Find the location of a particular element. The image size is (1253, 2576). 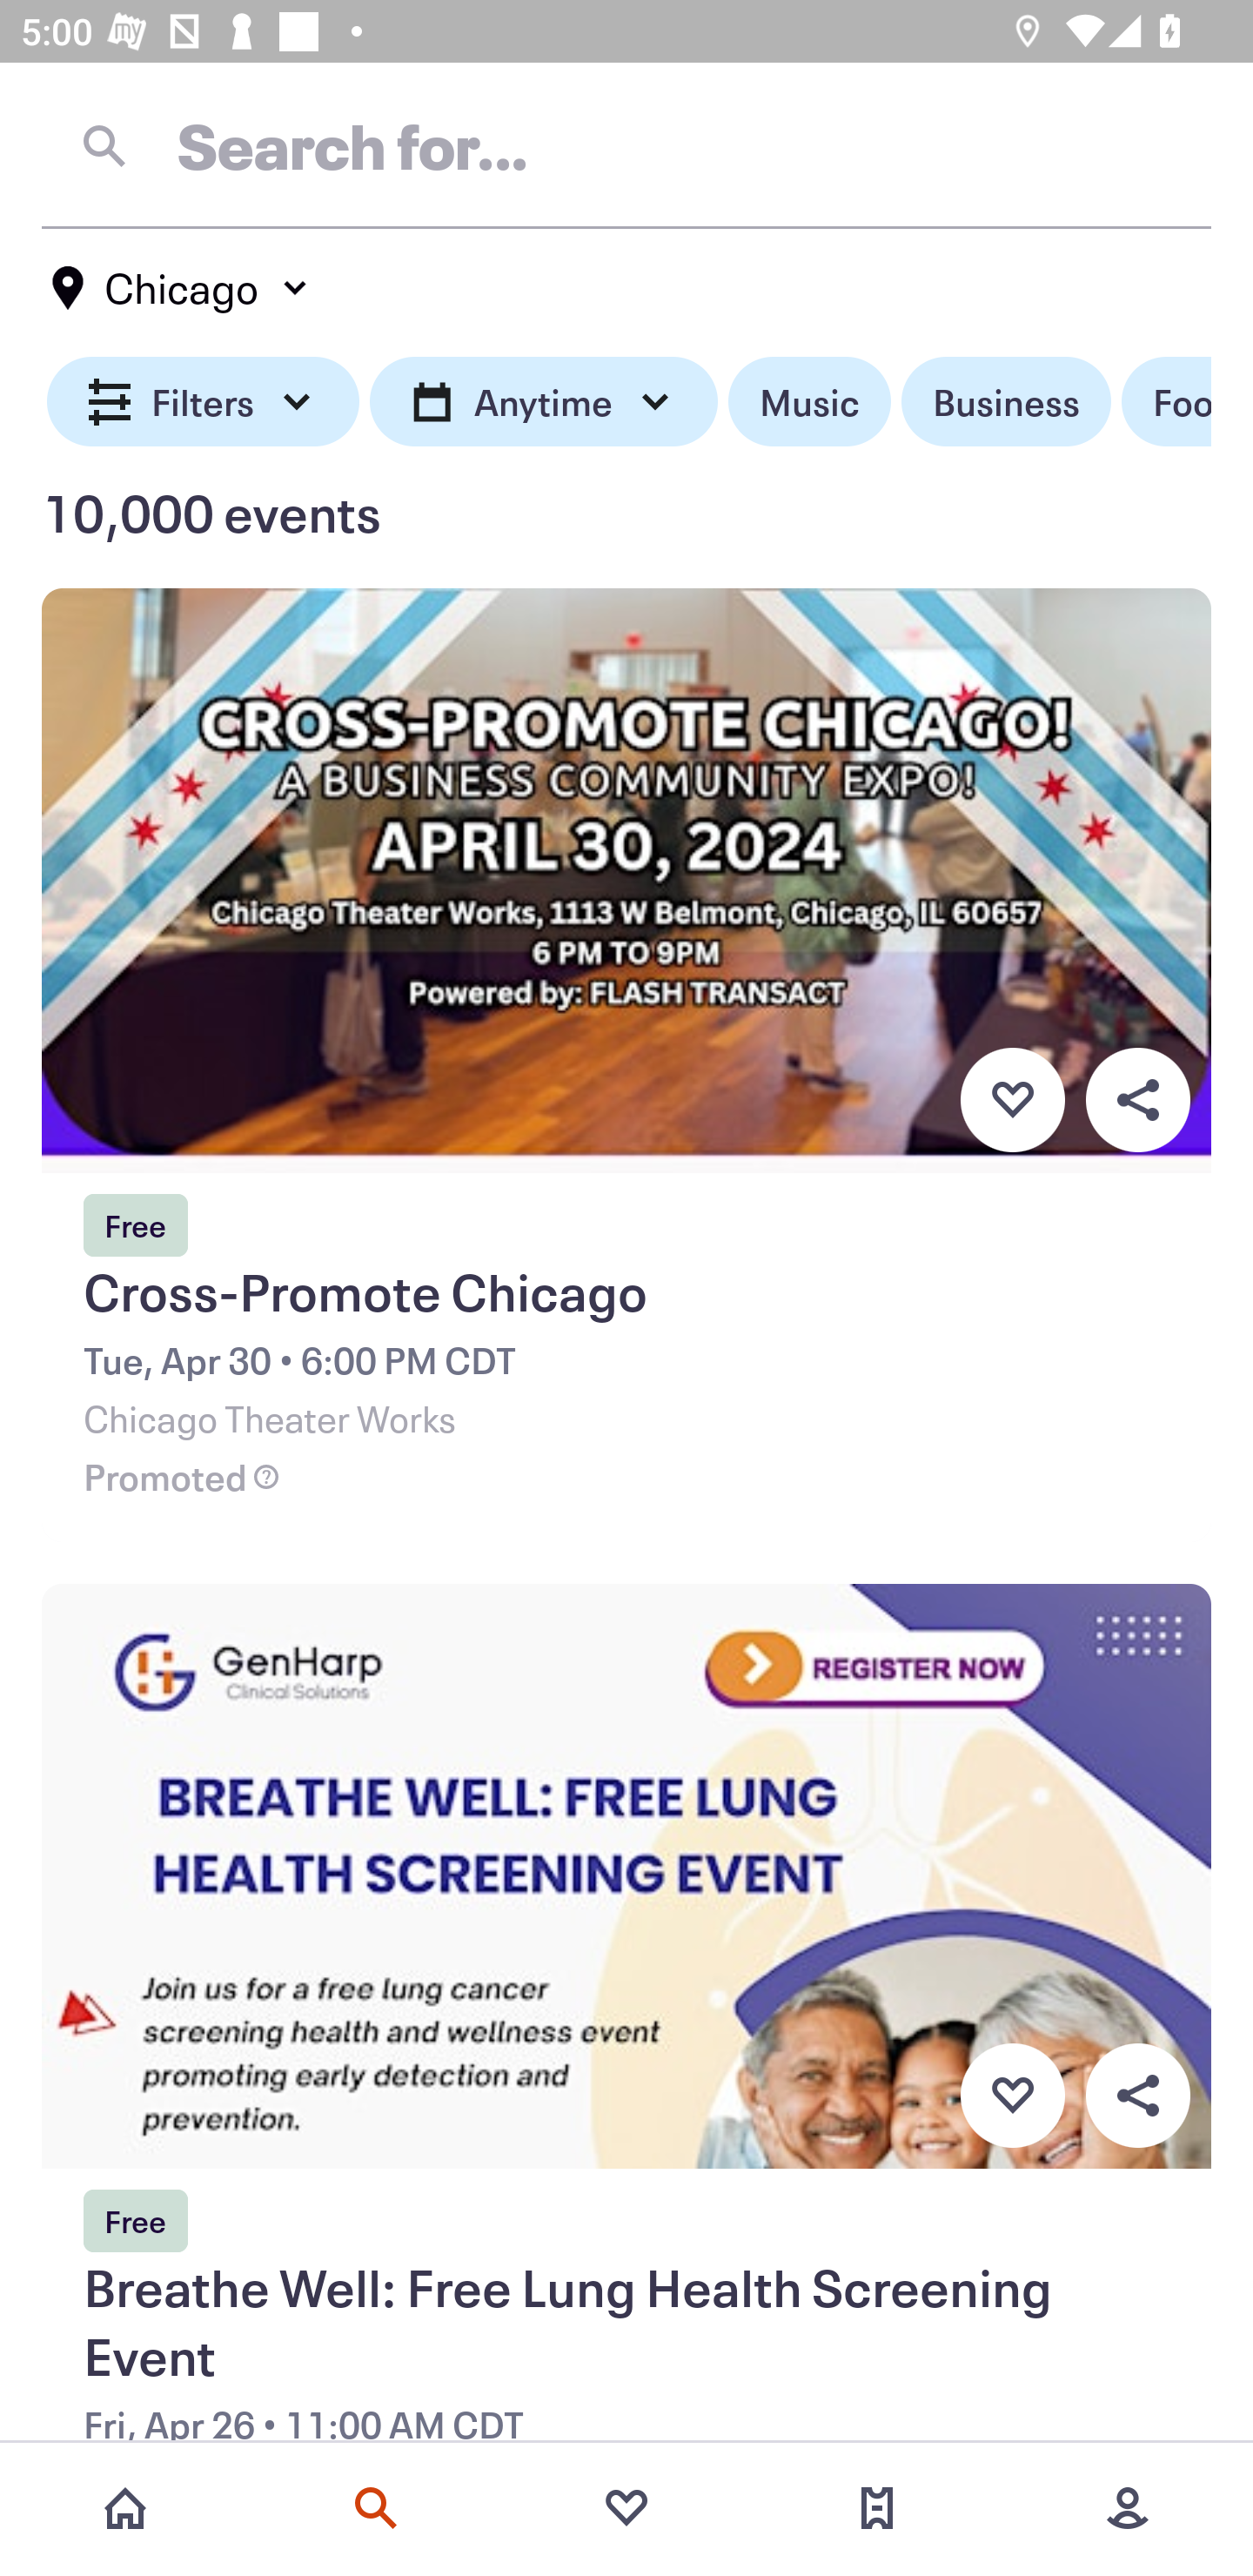

Chicago is located at coordinates (181, 288).